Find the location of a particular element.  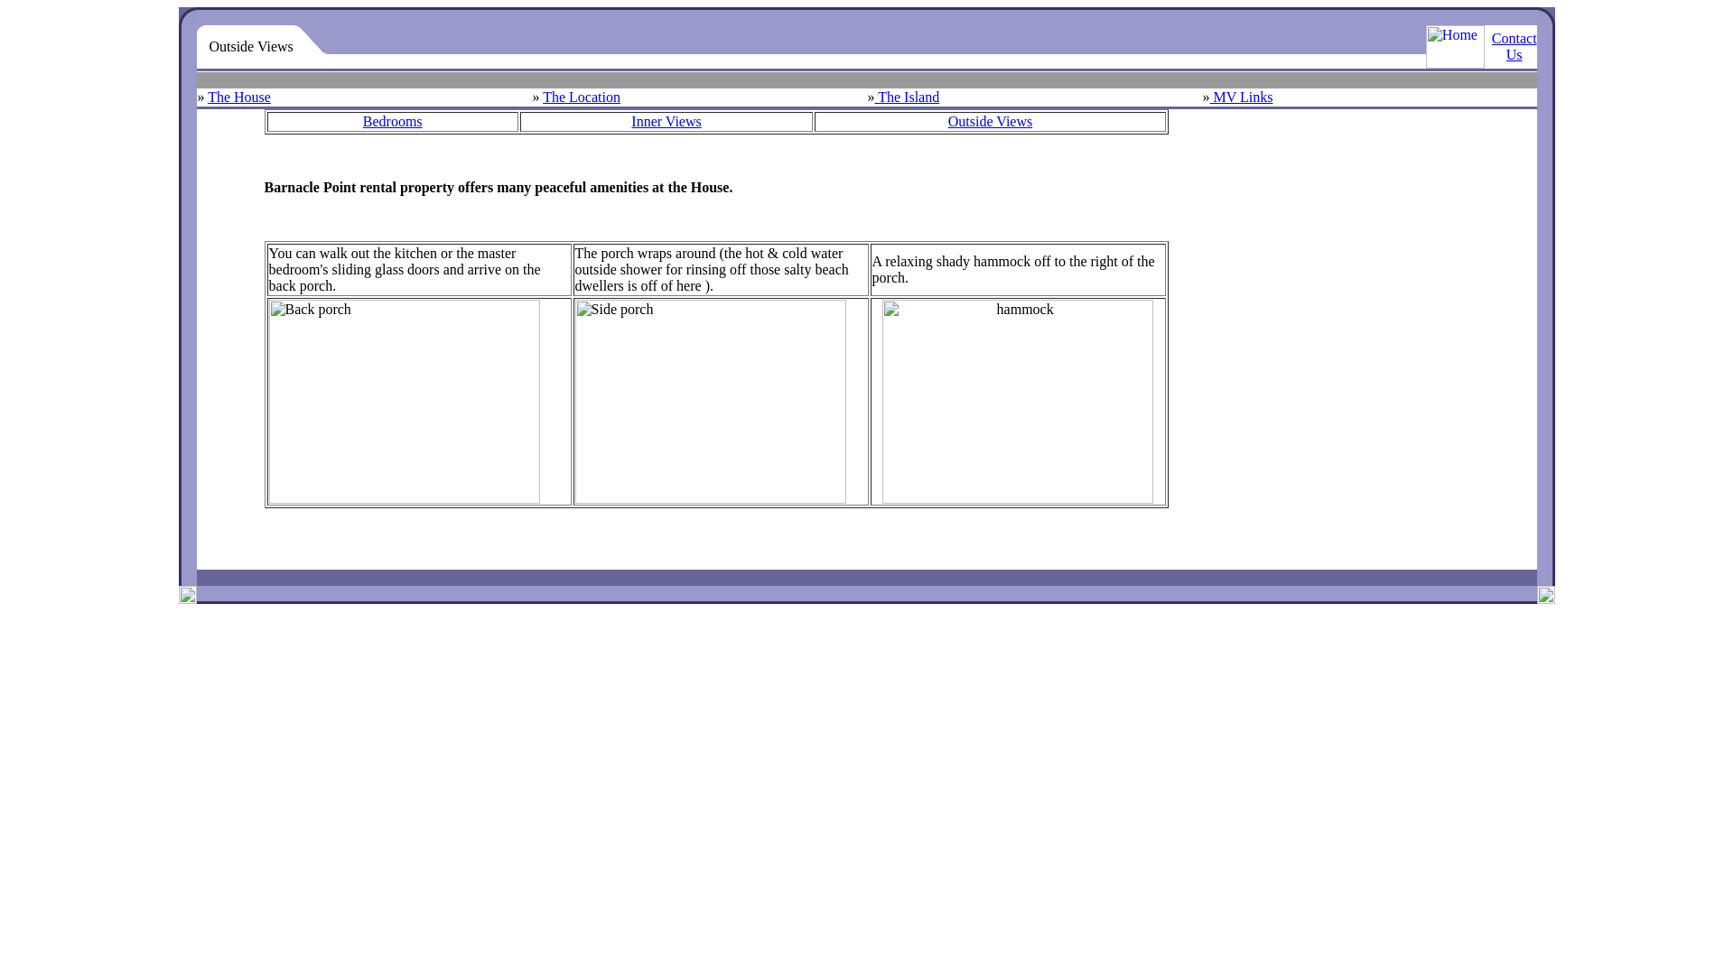

MV Links is located at coordinates (1241, 97).